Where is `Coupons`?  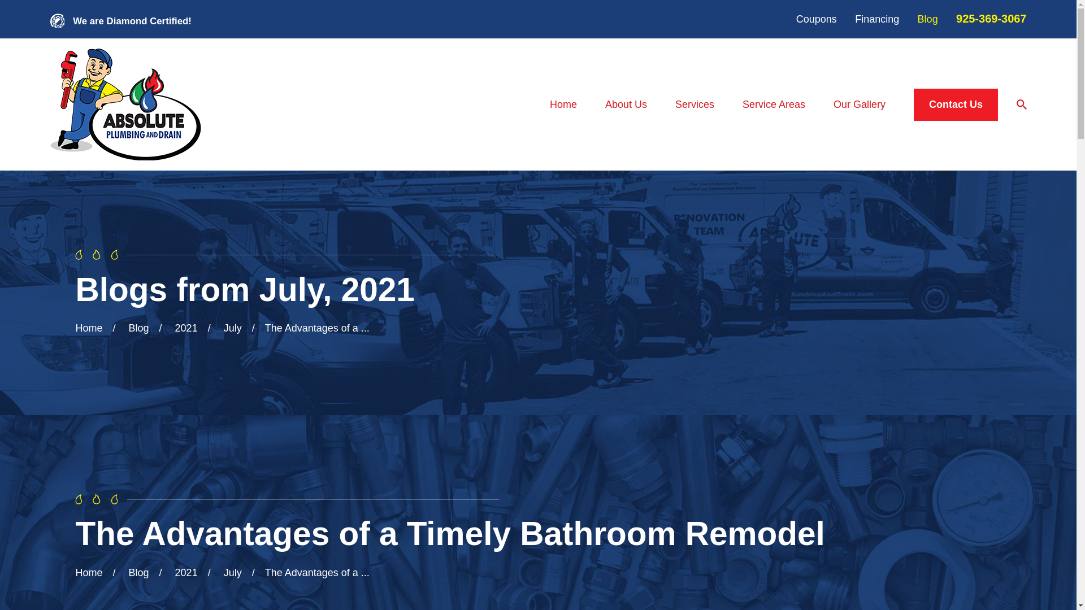
Coupons is located at coordinates (816, 19).